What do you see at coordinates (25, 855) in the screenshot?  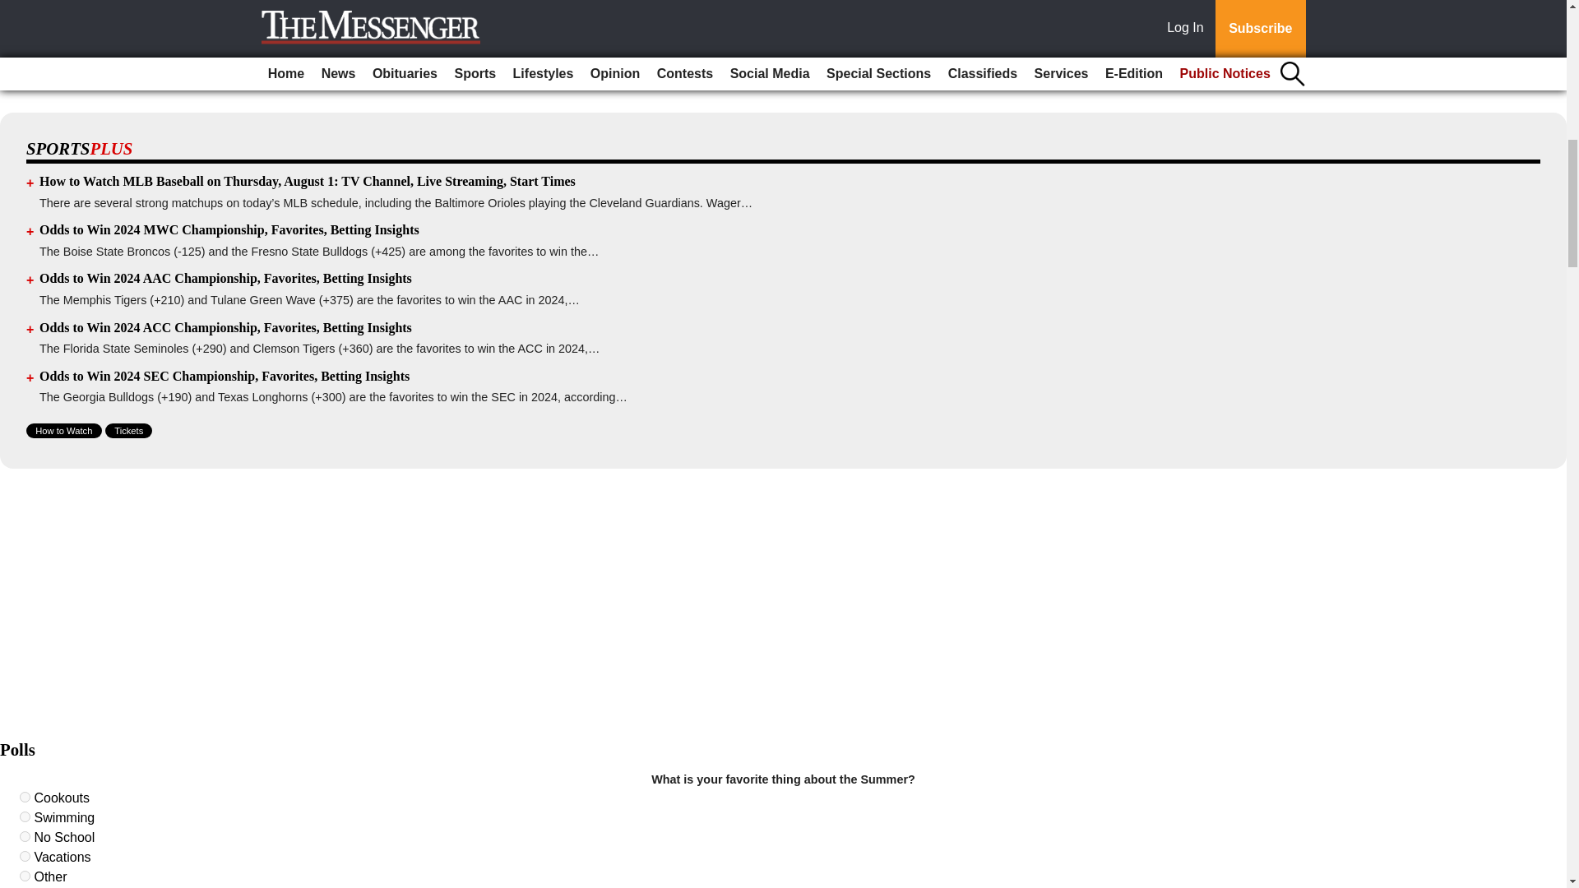 I see `7277` at bounding box center [25, 855].